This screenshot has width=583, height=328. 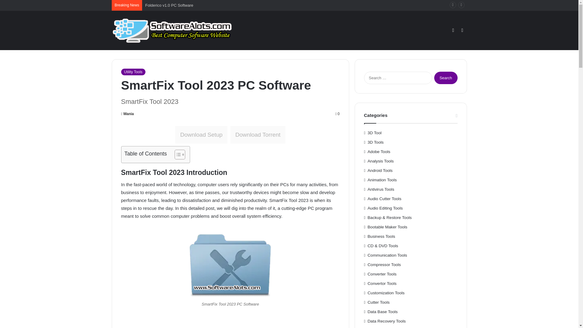 What do you see at coordinates (133, 72) in the screenshot?
I see `Utility Tools` at bounding box center [133, 72].